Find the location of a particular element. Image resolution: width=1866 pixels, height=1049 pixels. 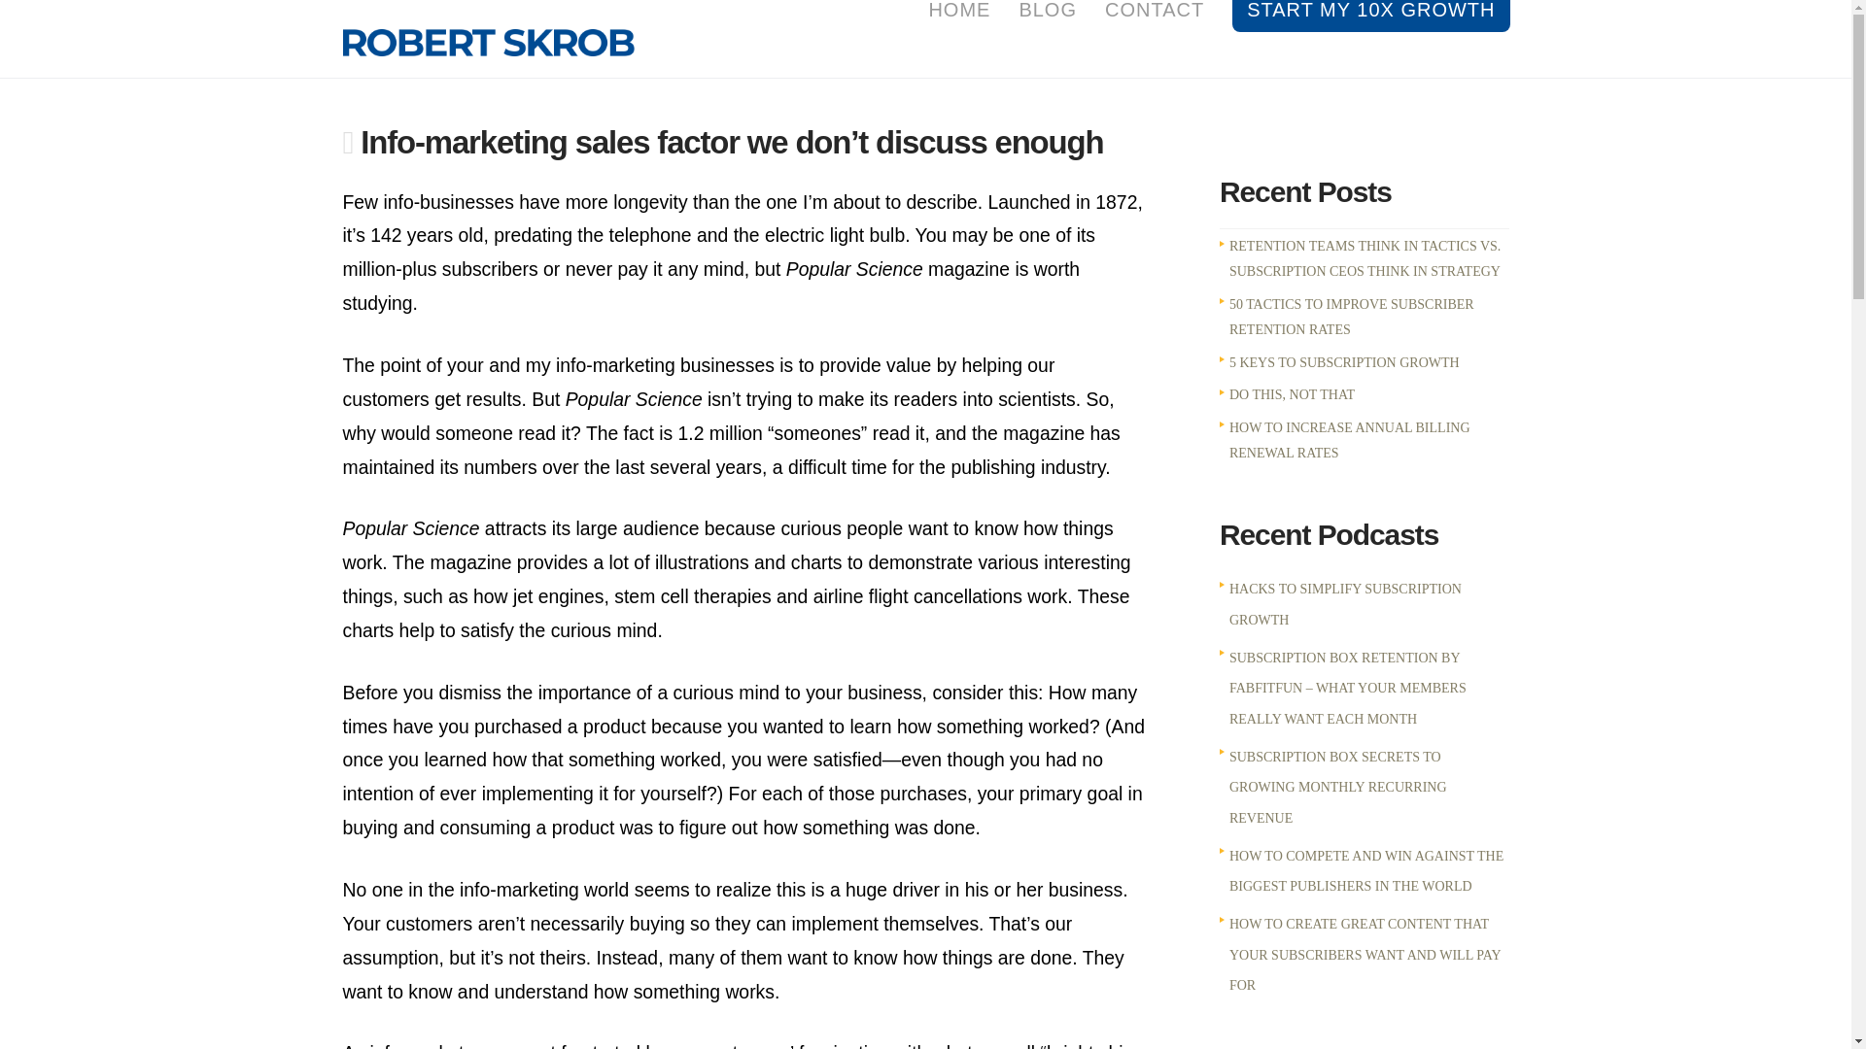

How to Increase Annual Billing Renewal Rates is located at coordinates (1349, 441).